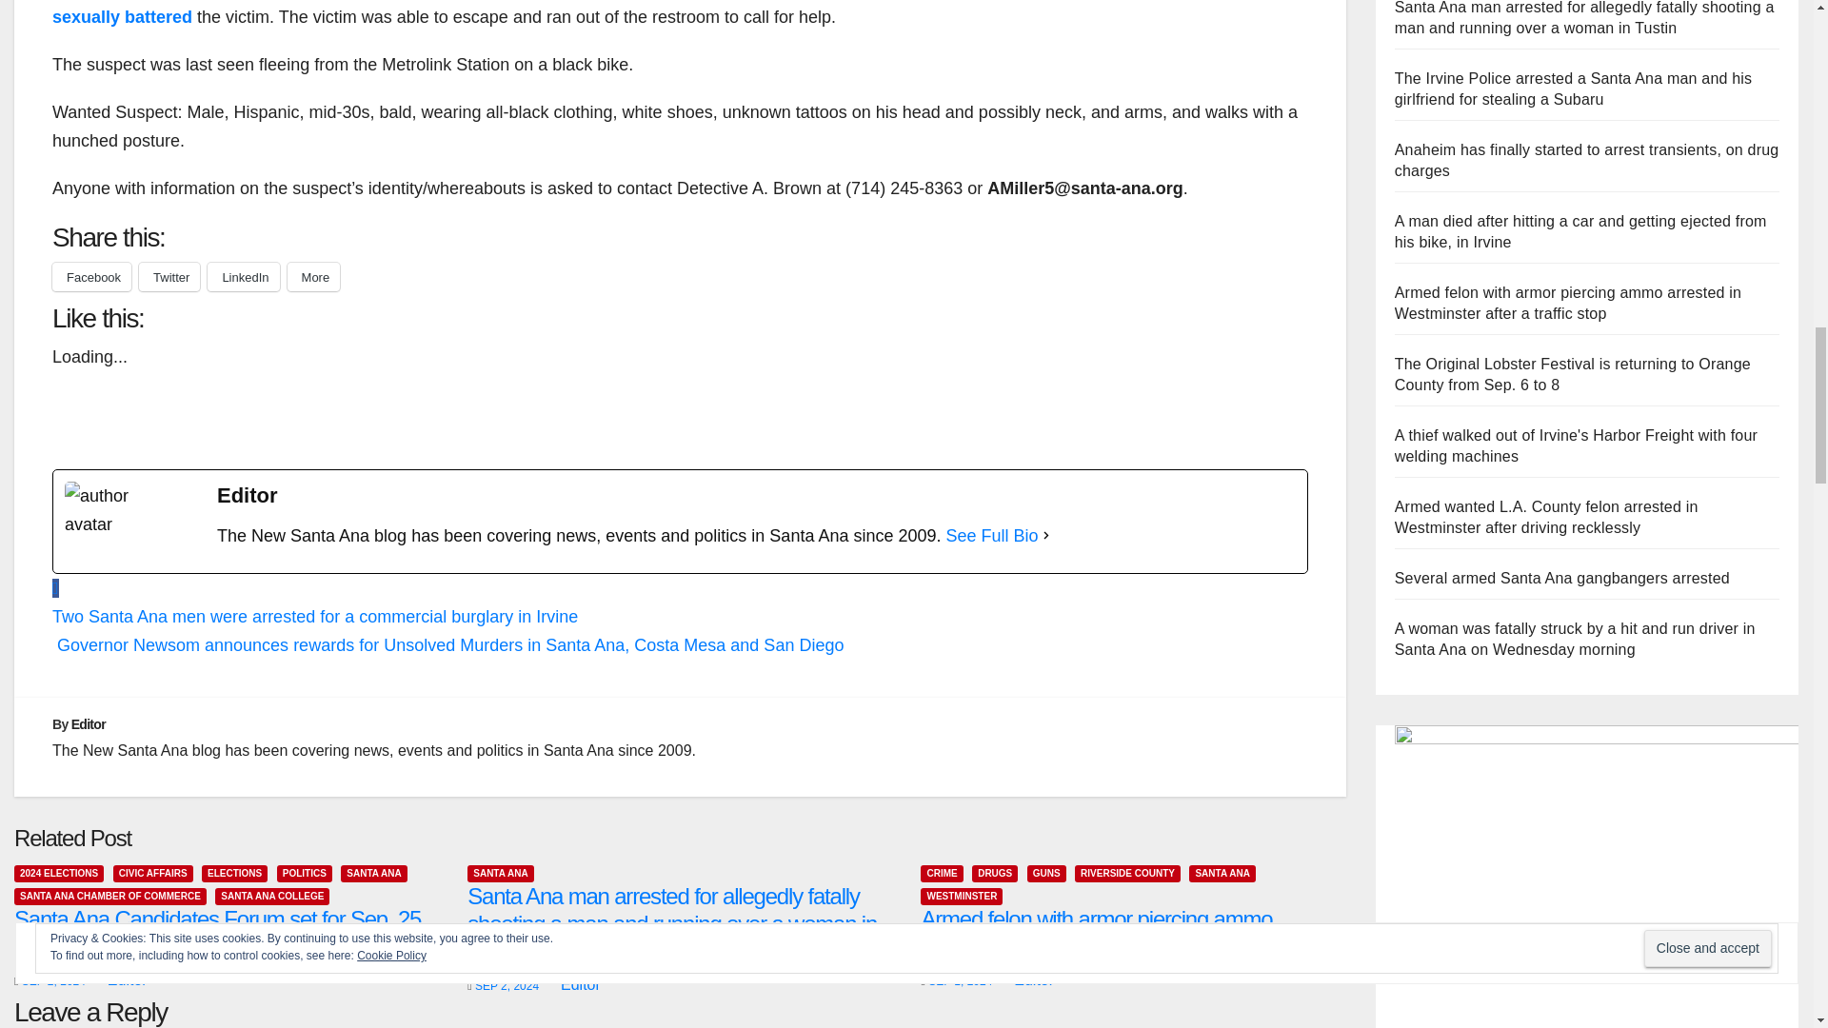  Describe the element at coordinates (992, 535) in the screenshot. I see `See Full Bio` at that location.